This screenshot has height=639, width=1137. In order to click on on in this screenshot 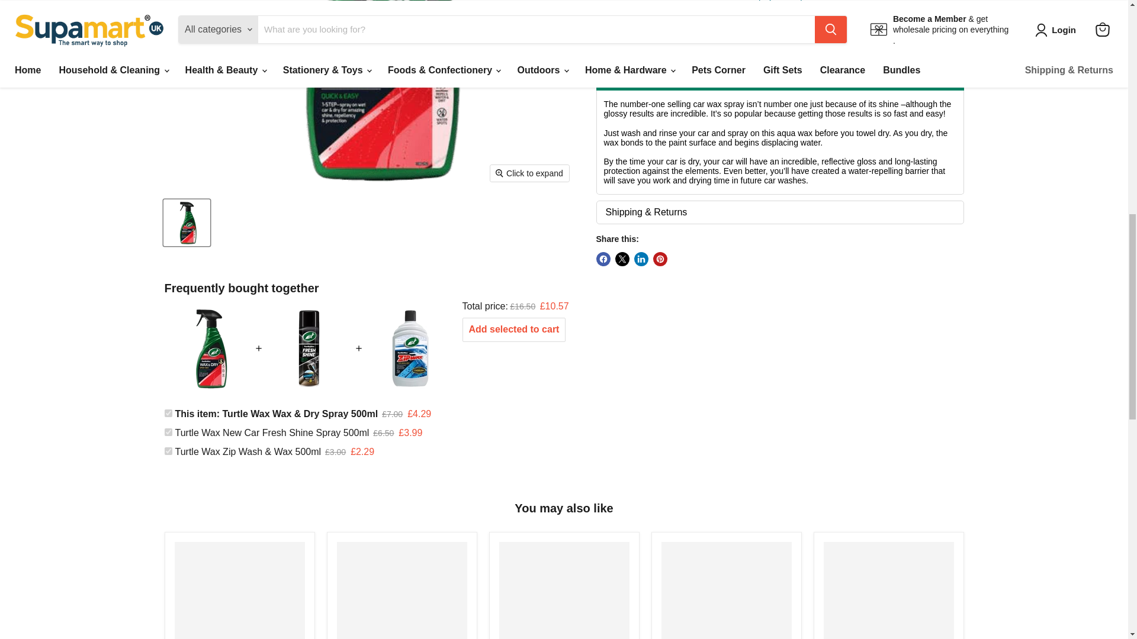, I will do `click(168, 413)`.